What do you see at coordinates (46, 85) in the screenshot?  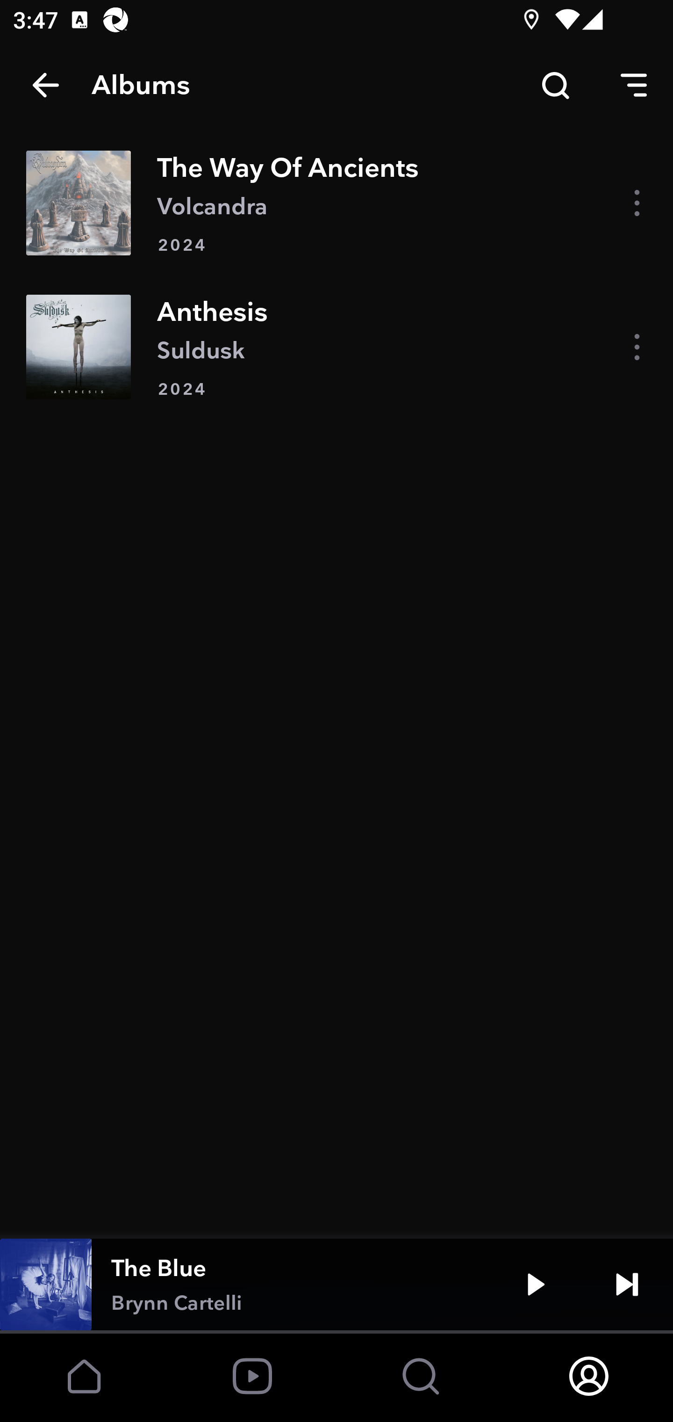 I see `Back` at bounding box center [46, 85].